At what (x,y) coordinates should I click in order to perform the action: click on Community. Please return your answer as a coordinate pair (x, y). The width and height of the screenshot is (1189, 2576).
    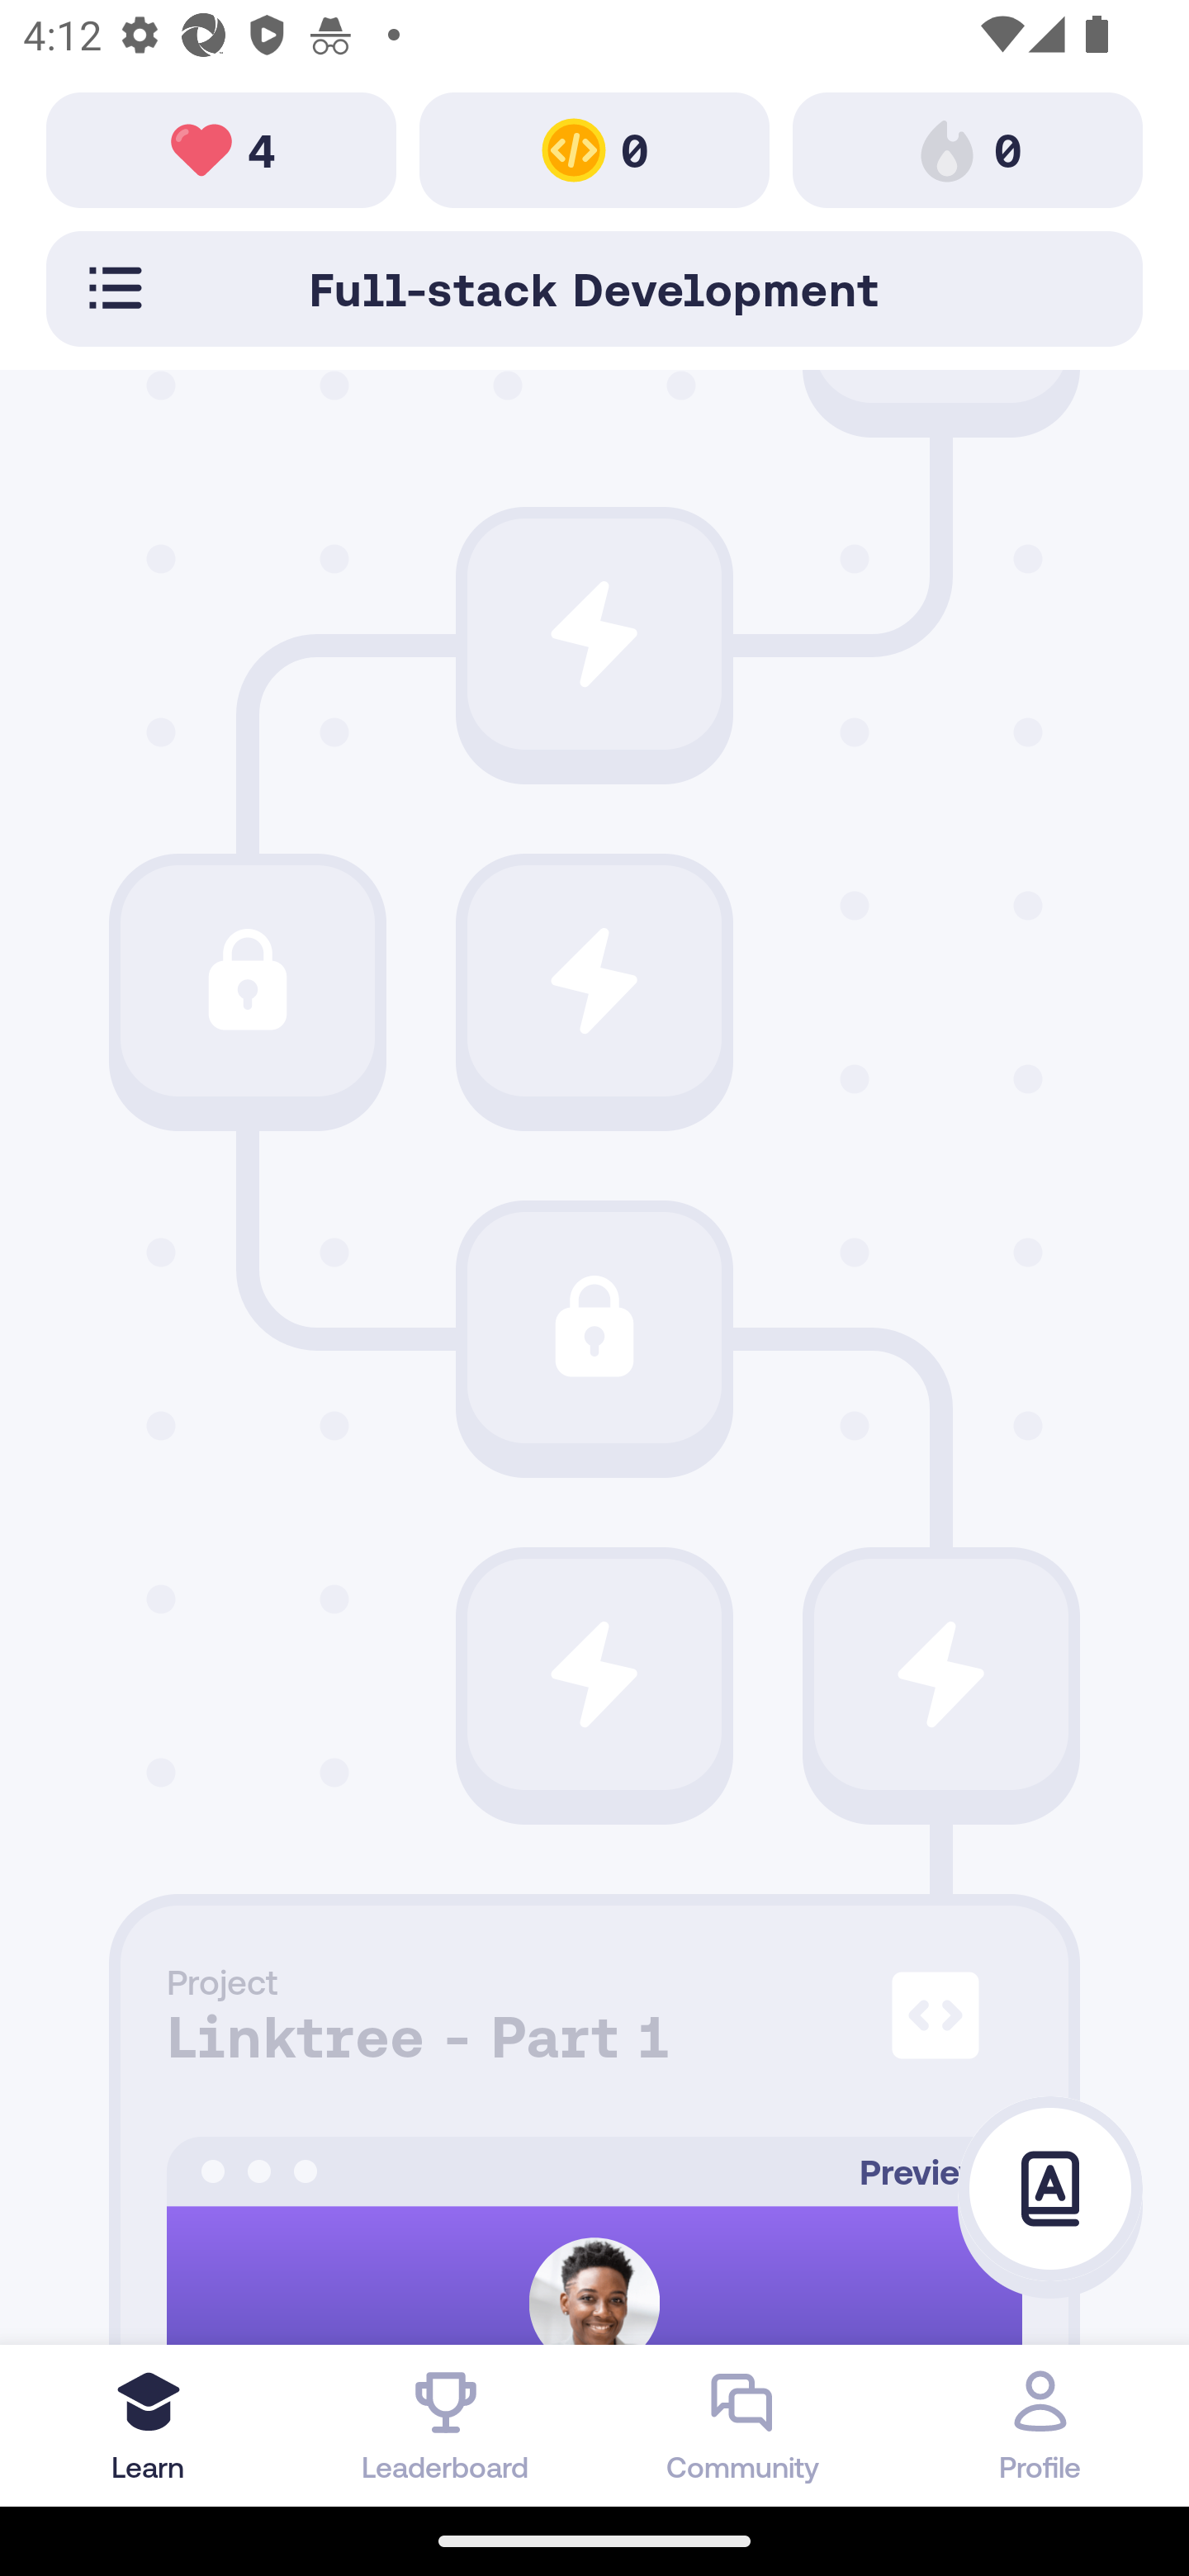
    Looking at the image, I should click on (743, 2425).